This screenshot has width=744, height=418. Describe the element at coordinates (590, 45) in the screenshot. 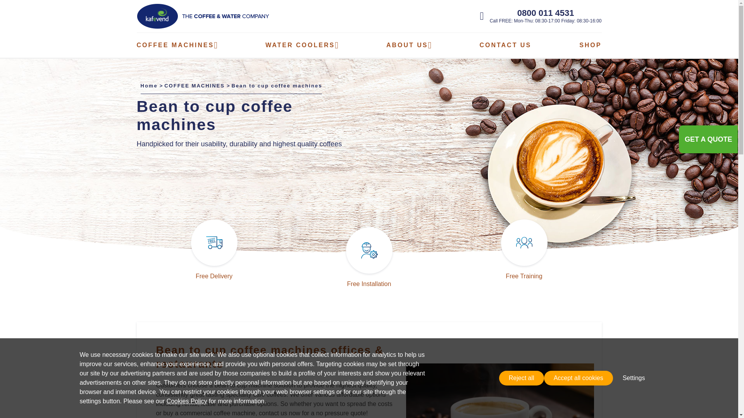

I see `SHOP` at that location.